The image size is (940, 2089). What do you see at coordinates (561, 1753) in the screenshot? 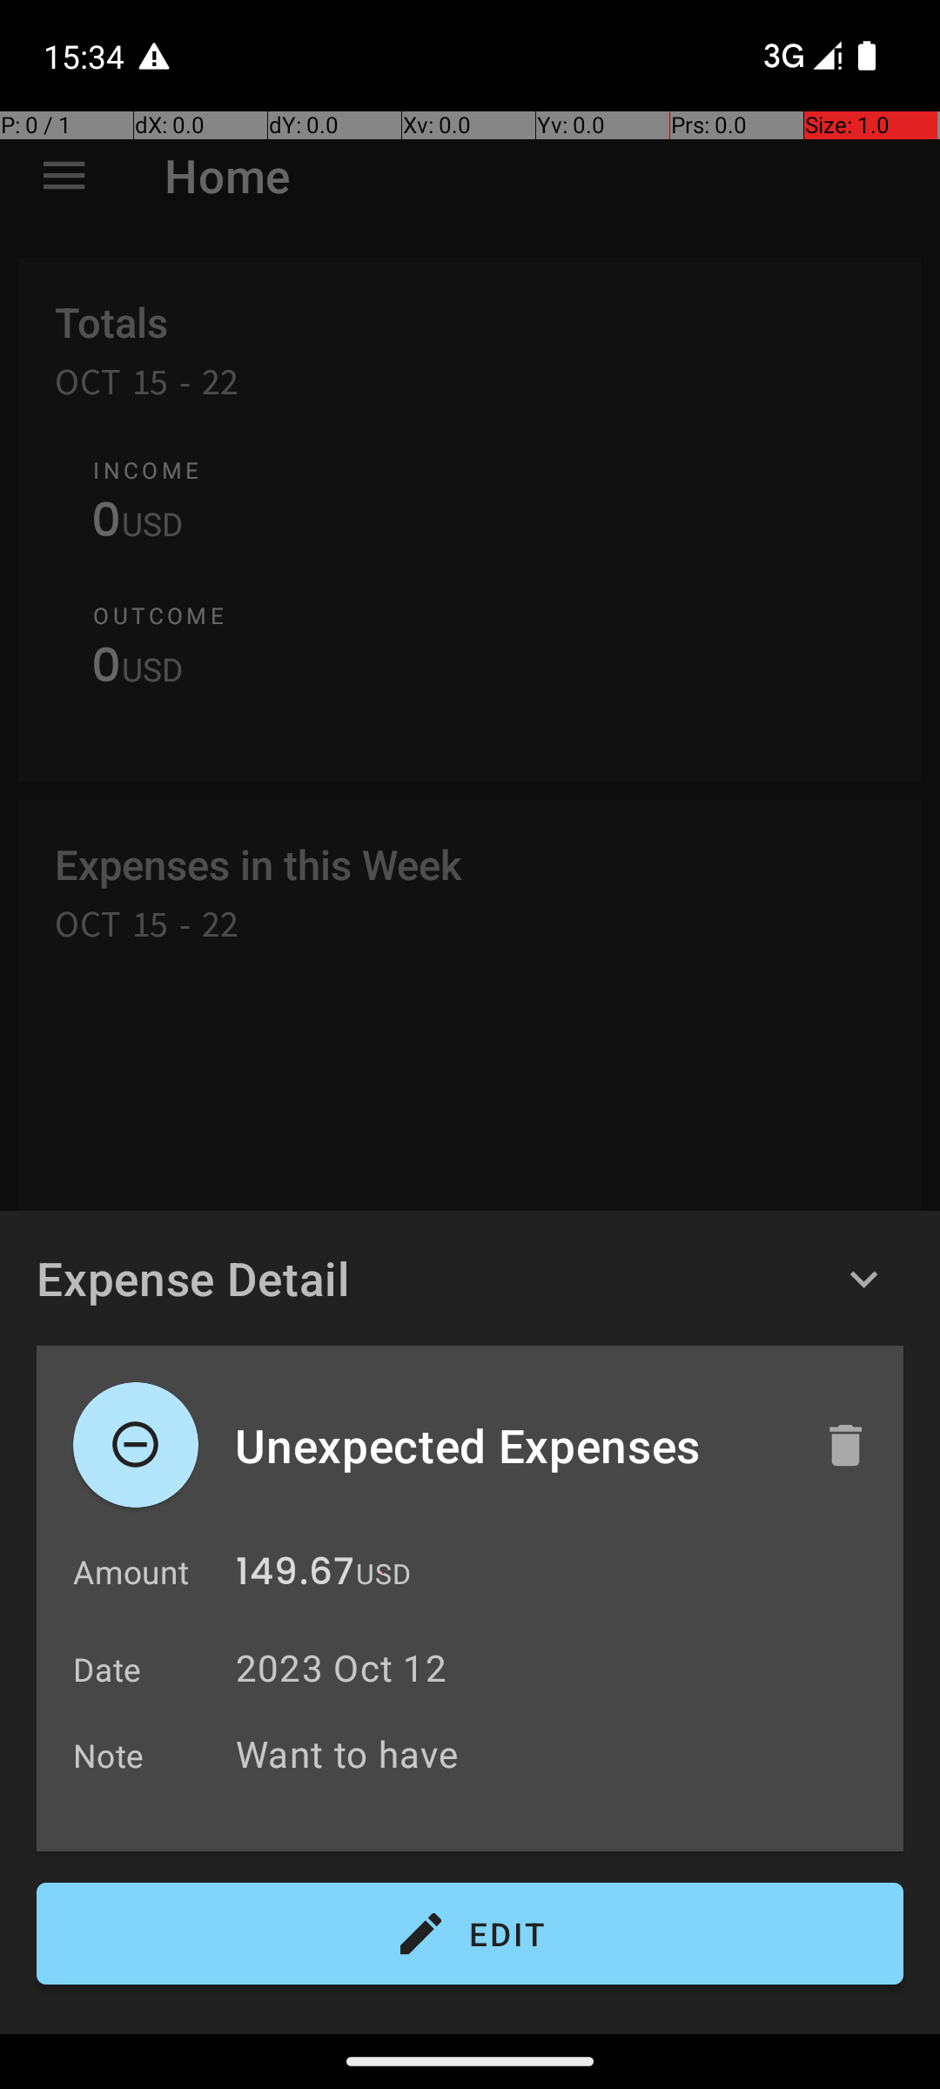
I see `Want to have` at bounding box center [561, 1753].